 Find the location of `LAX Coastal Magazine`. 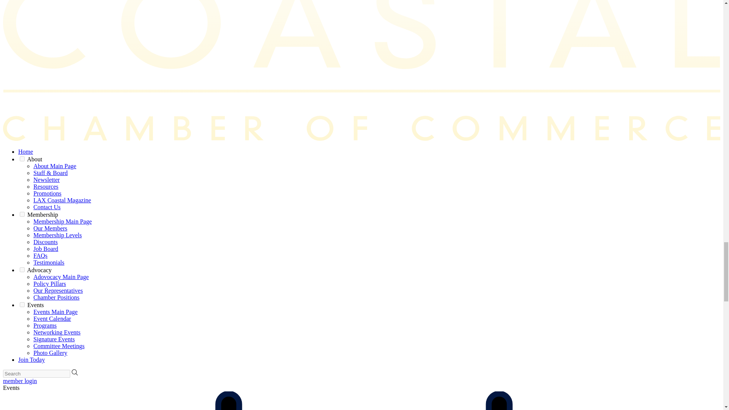

LAX Coastal Magazine is located at coordinates (62, 200).